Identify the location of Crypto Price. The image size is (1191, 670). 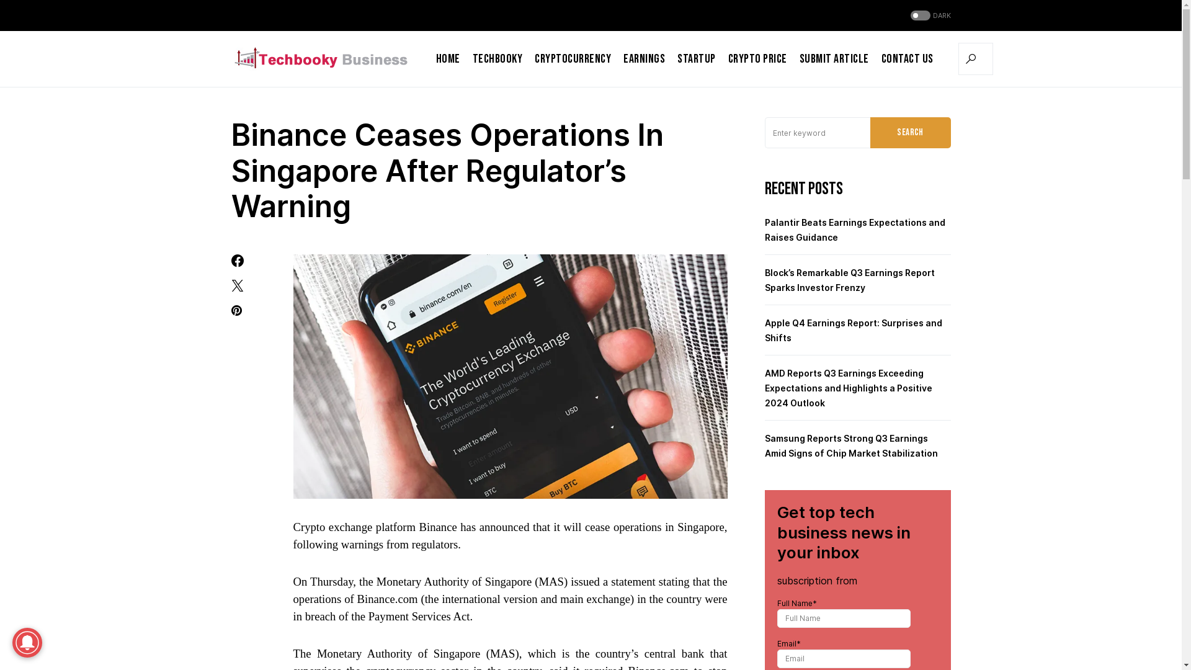
(758, 59).